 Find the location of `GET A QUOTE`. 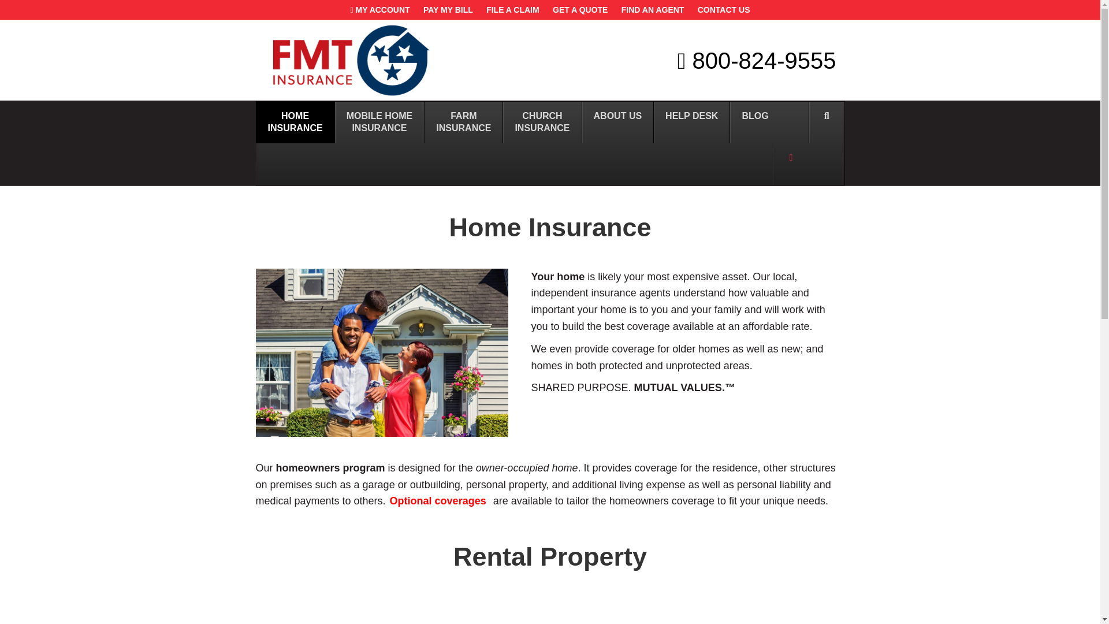

GET A QUOTE is located at coordinates (580, 10).